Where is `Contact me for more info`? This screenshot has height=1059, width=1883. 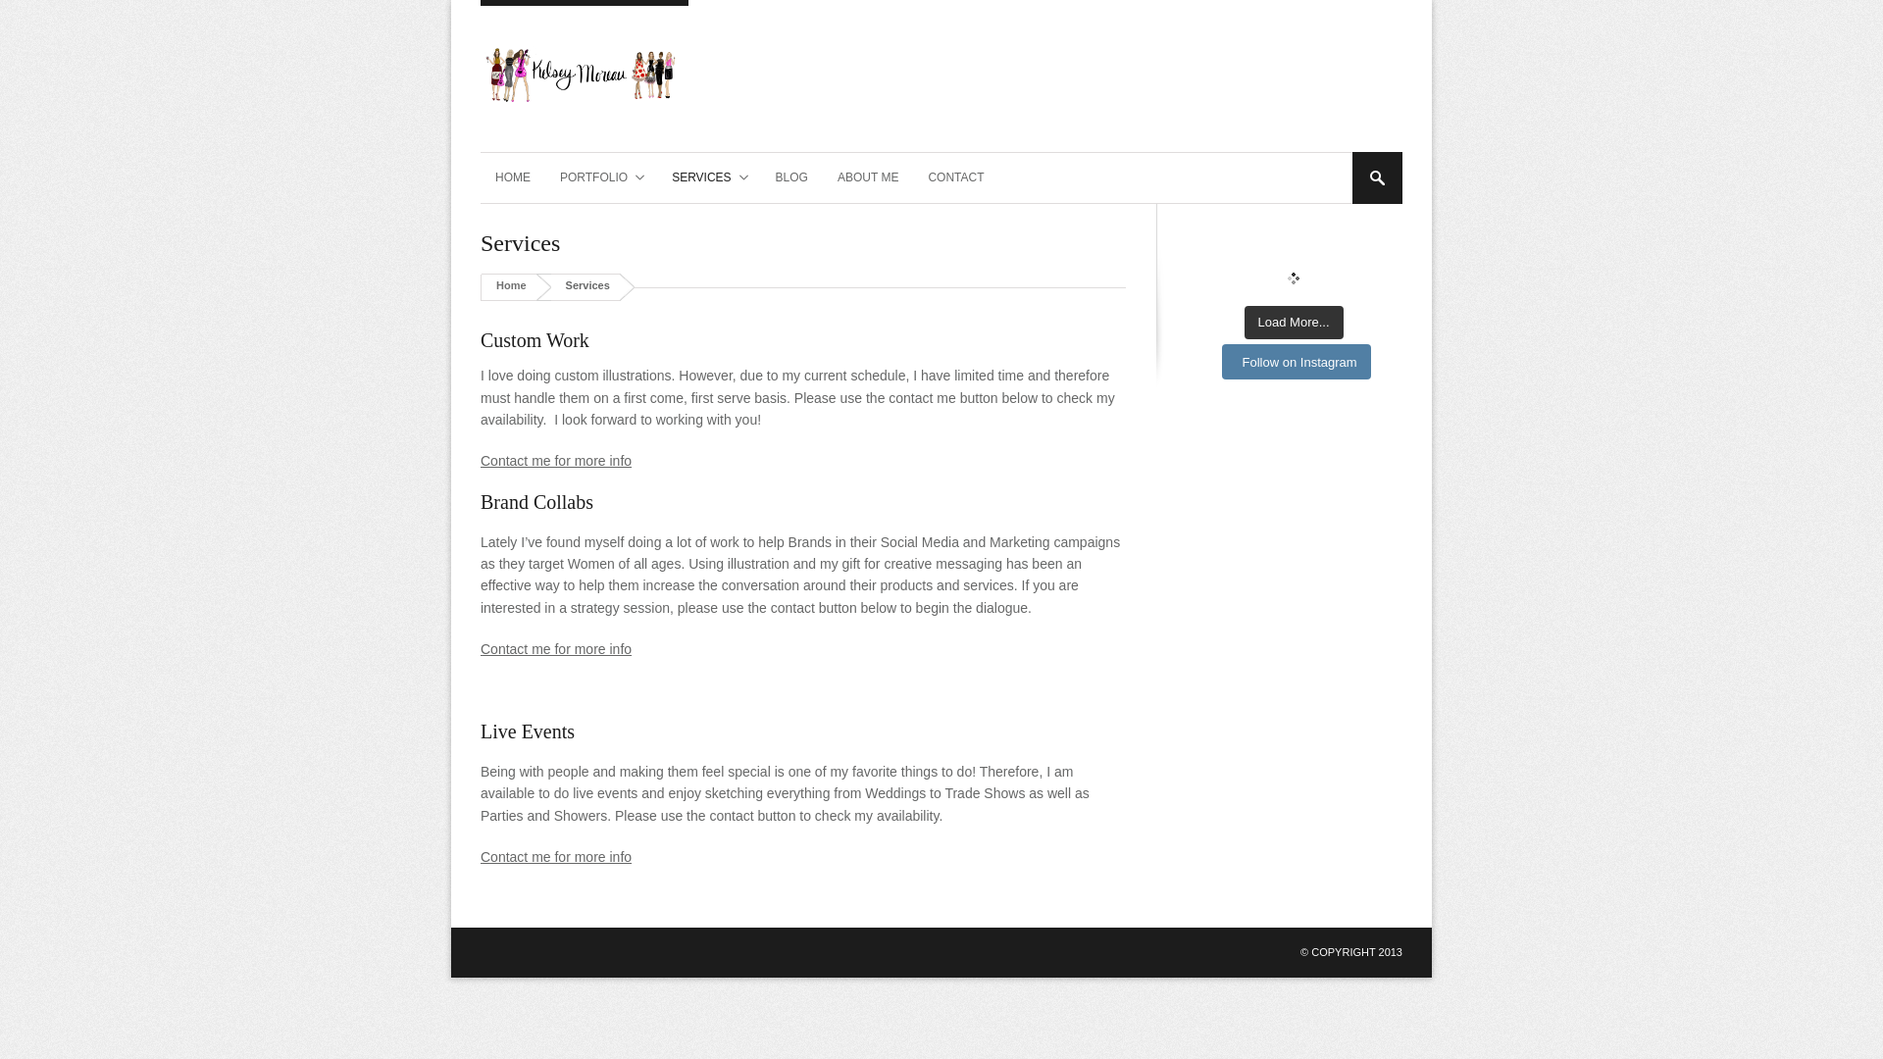 Contact me for more info is located at coordinates (555, 461).